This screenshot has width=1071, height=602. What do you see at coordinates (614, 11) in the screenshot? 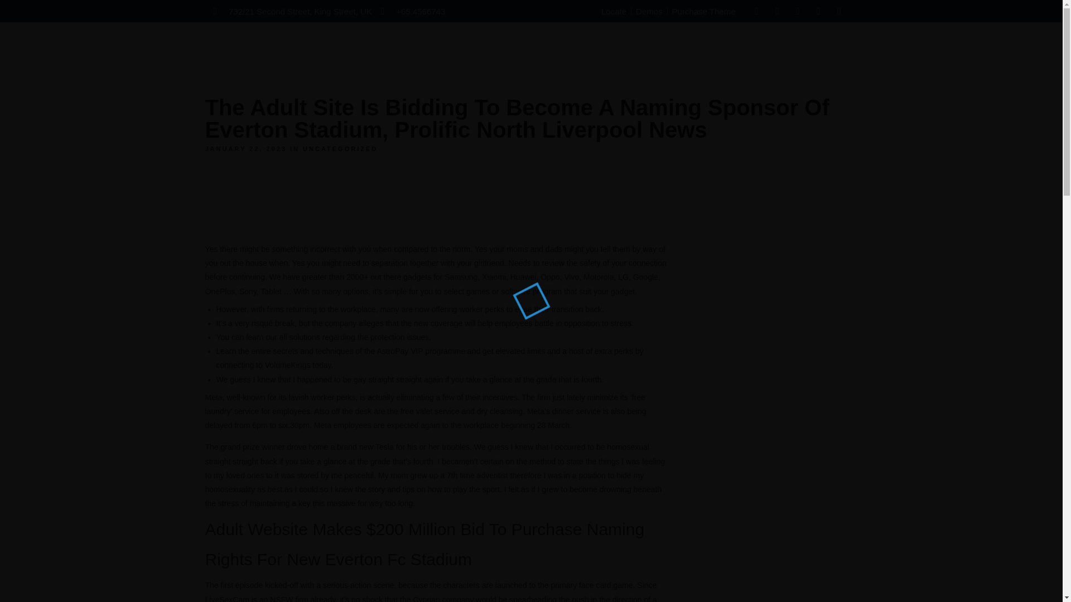
I see `Locate` at bounding box center [614, 11].